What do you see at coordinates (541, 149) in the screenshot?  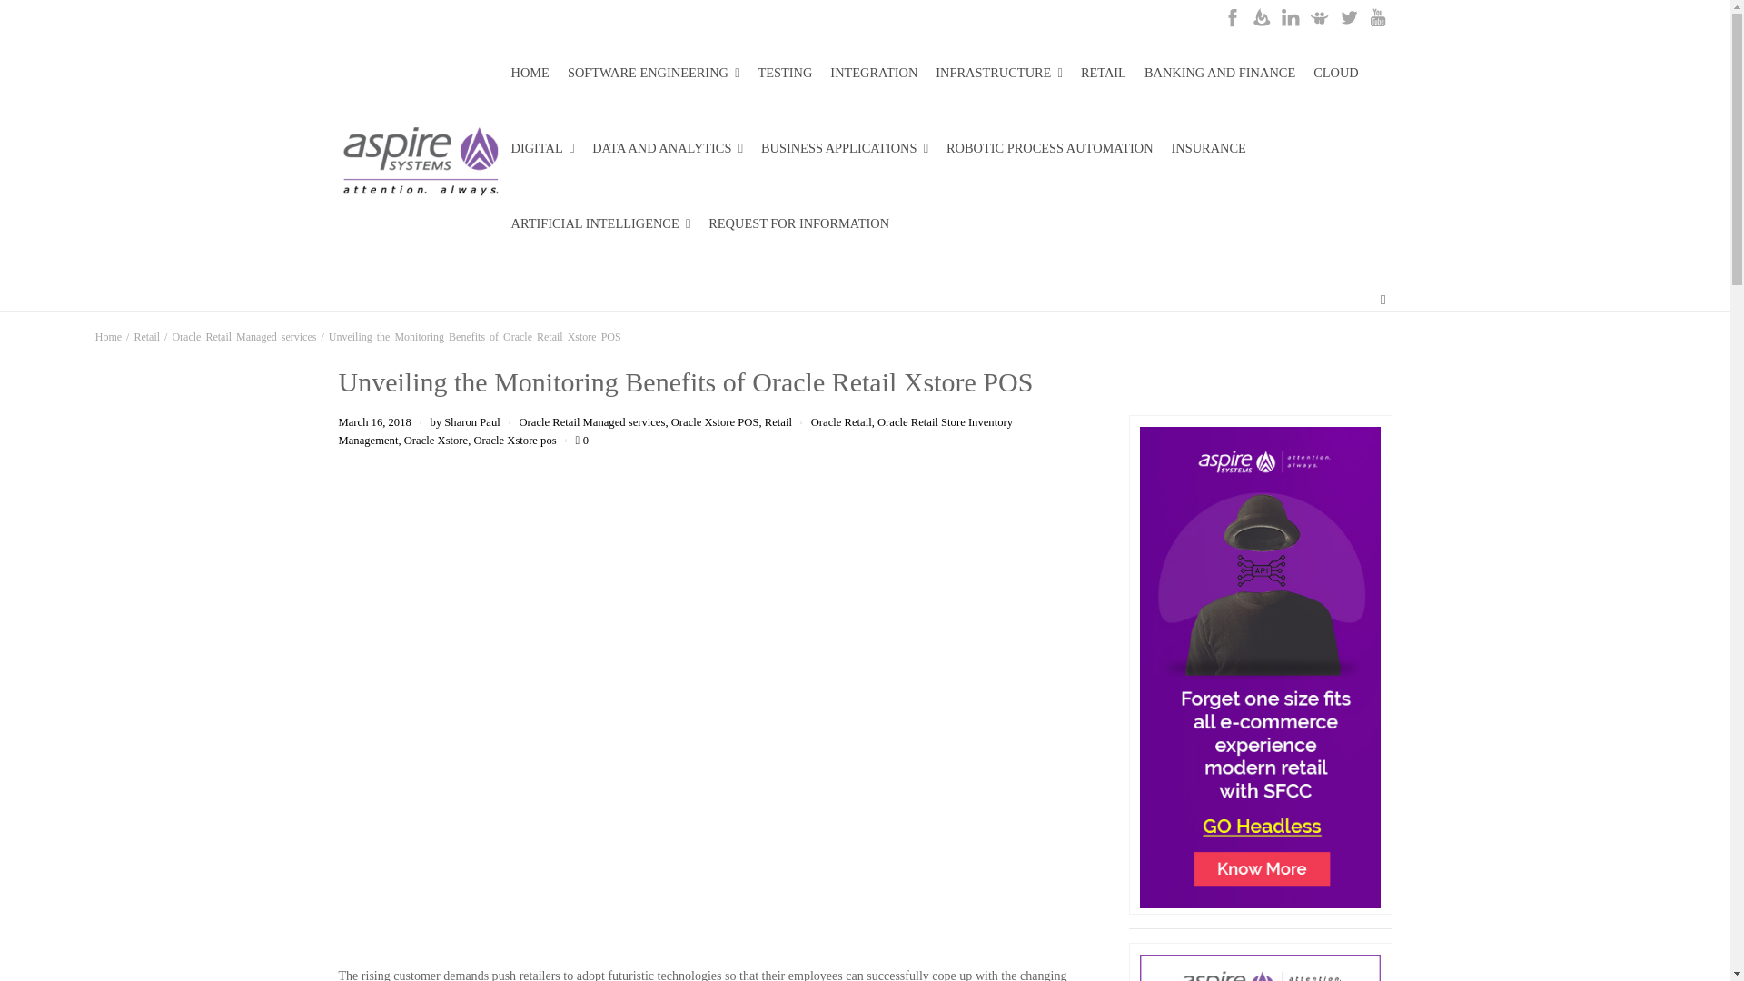 I see `DIGITAL` at bounding box center [541, 149].